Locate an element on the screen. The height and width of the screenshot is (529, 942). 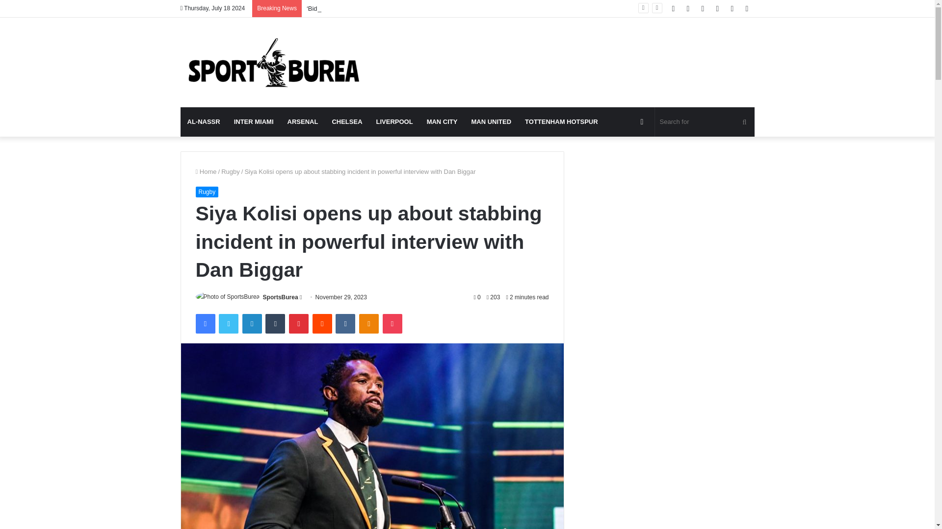
CHELSEA is located at coordinates (347, 121).